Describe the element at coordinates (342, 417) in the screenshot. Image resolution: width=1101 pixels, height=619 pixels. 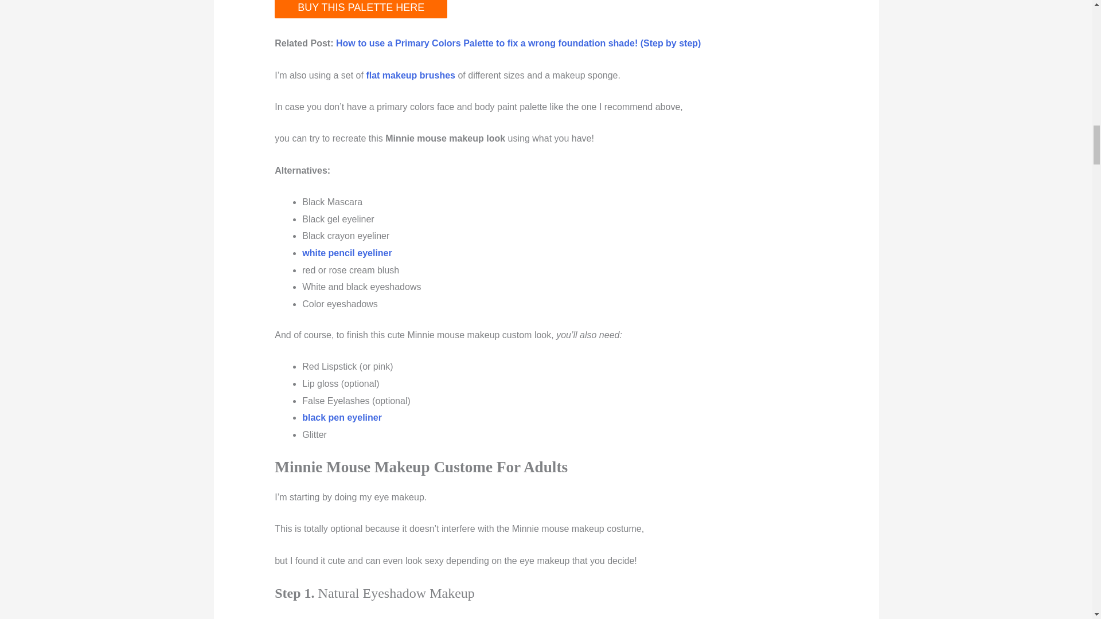
I see `black pen eyeliner` at that location.